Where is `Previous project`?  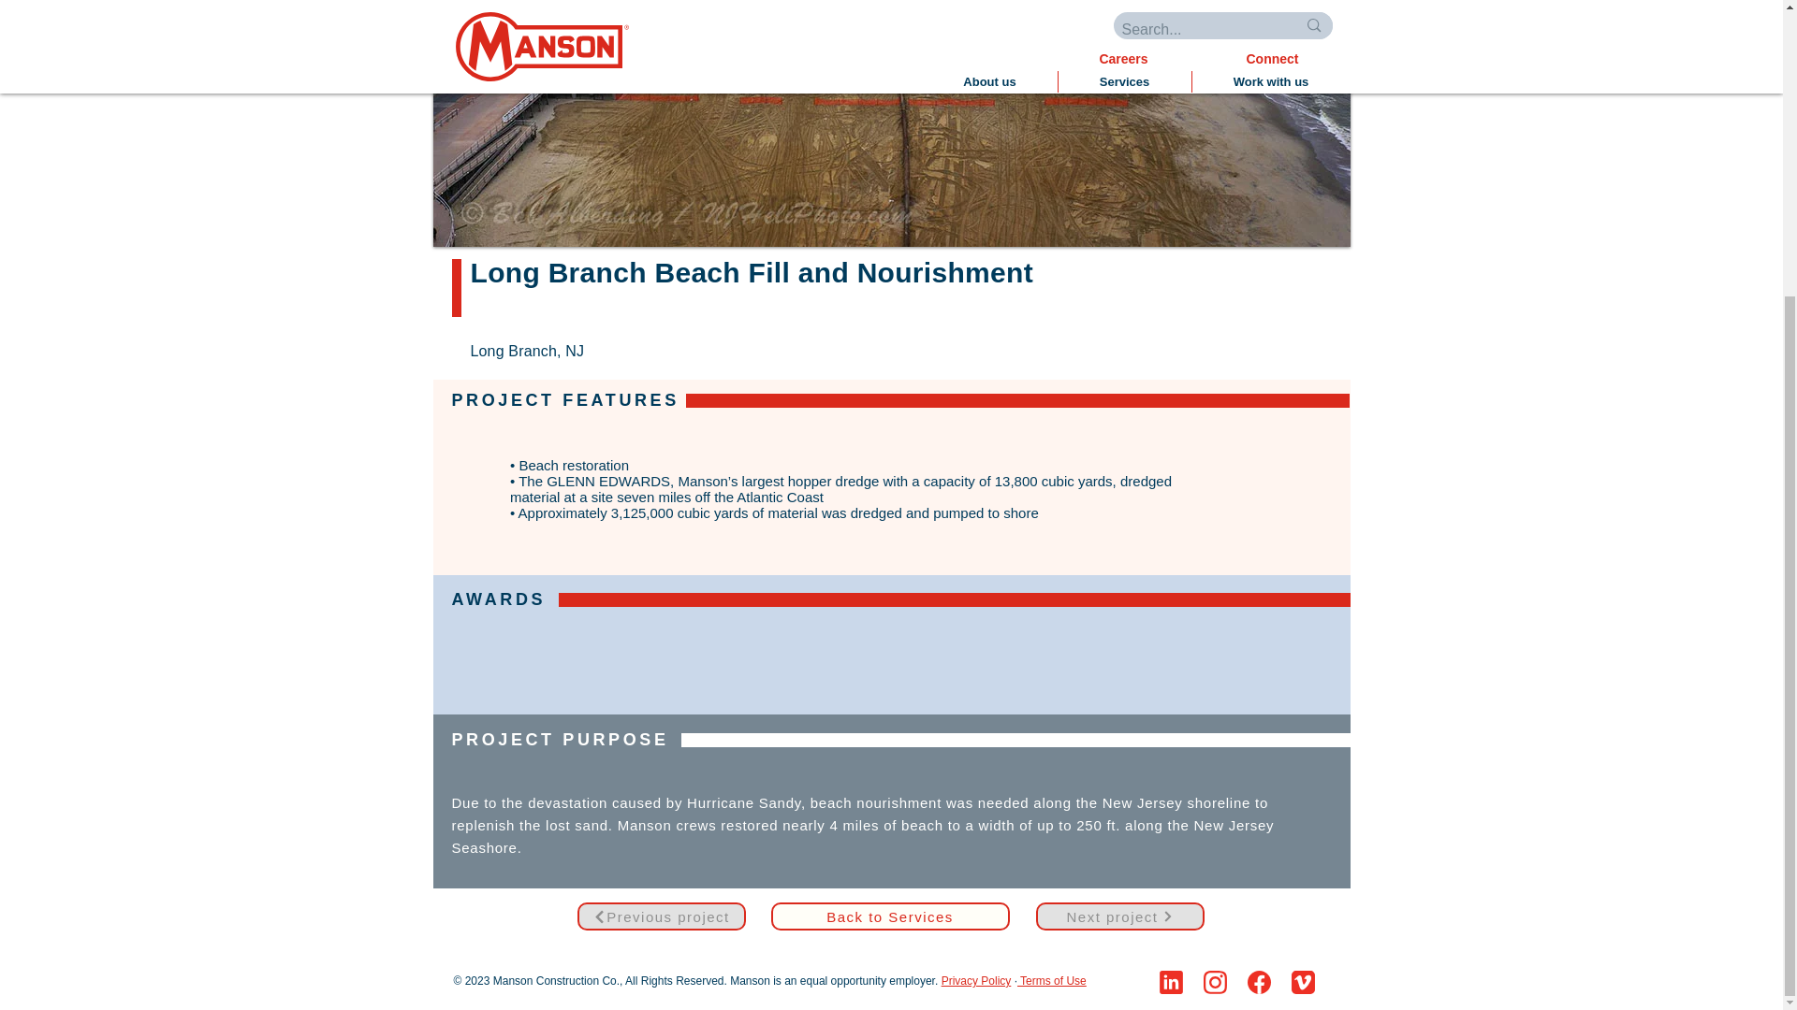 Previous project is located at coordinates (661, 916).